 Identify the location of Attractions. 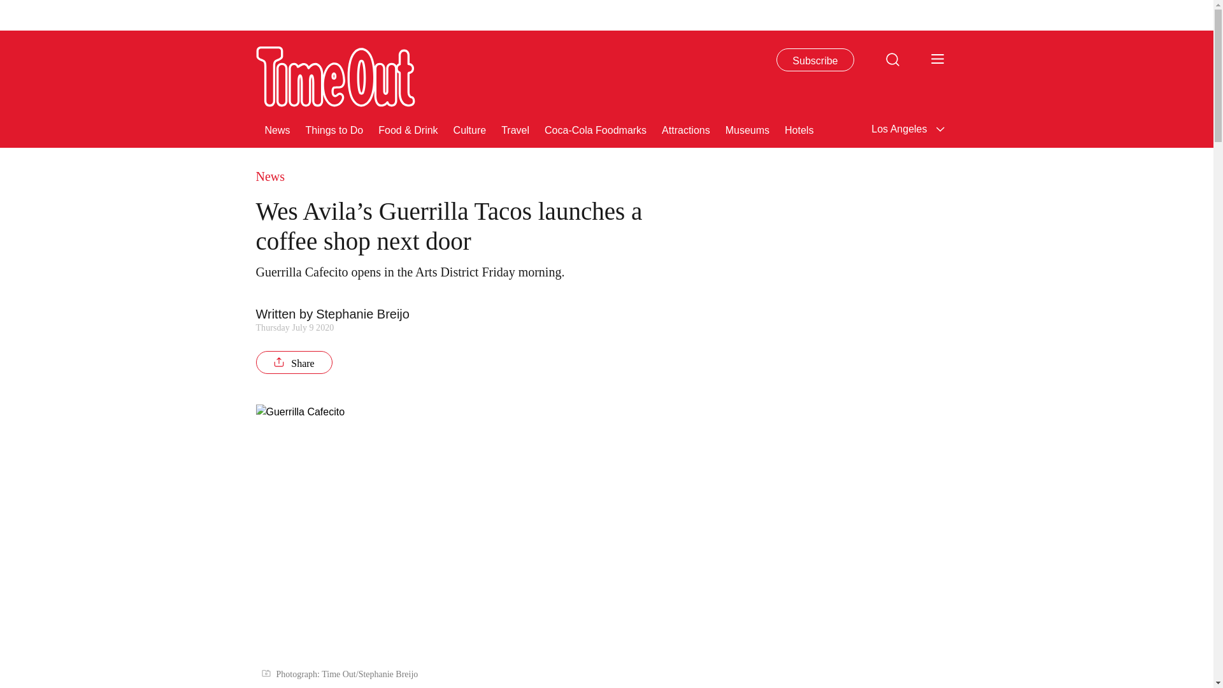
(685, 129).